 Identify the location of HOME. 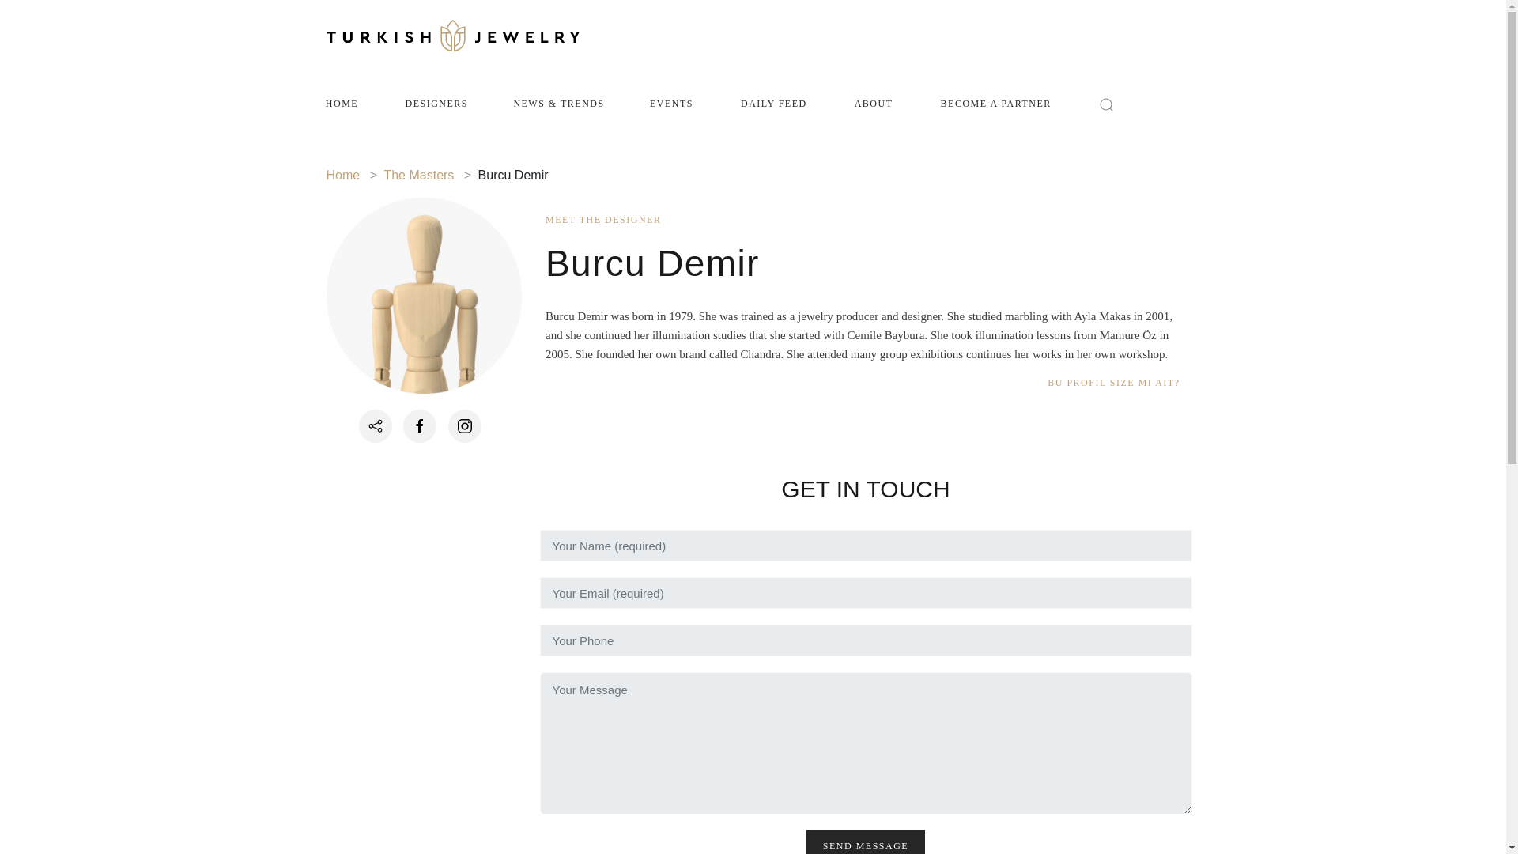
(342, 104).